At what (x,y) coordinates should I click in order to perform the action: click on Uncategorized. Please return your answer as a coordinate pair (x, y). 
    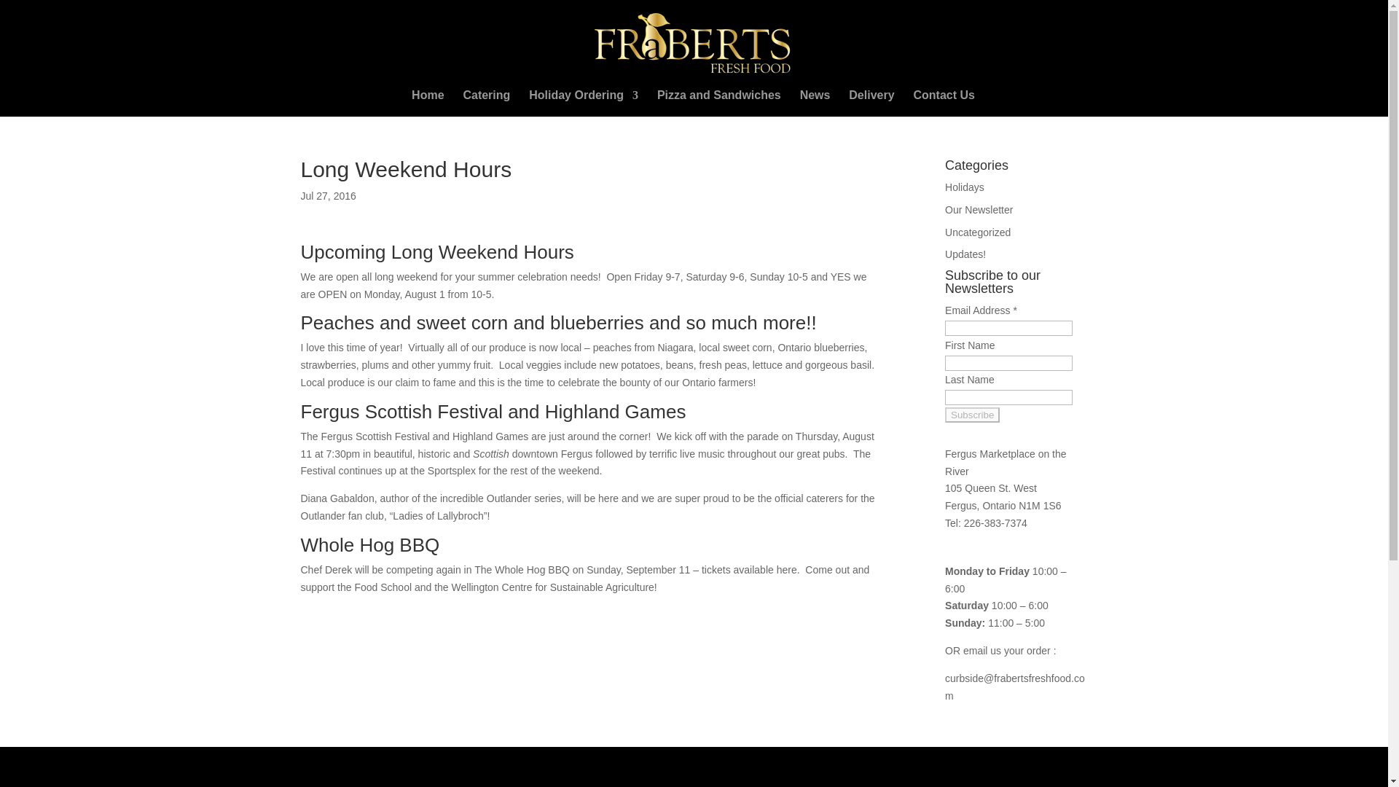
    Looking at the image, I should click on (978, 232).